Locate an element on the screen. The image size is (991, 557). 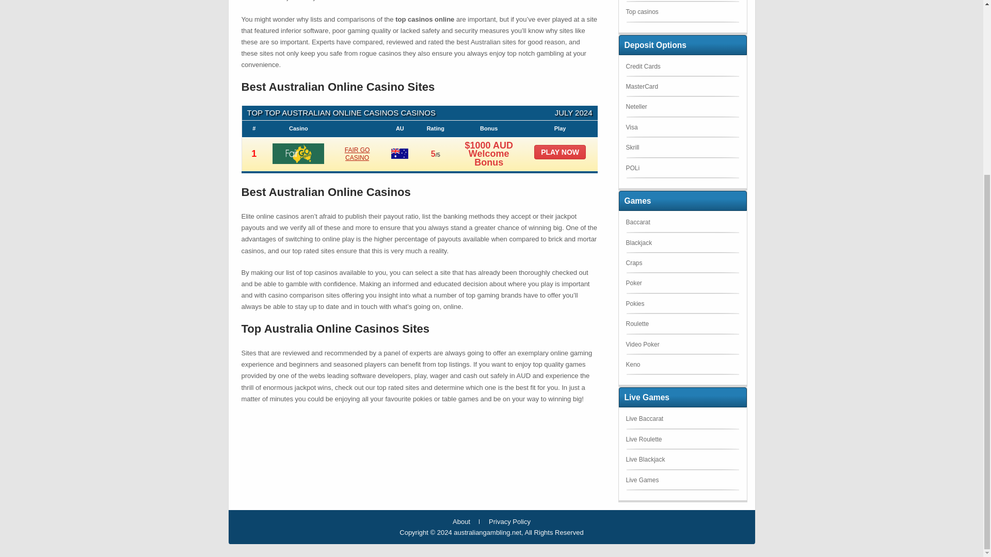
Live Games is located at coordinates (642, 480).